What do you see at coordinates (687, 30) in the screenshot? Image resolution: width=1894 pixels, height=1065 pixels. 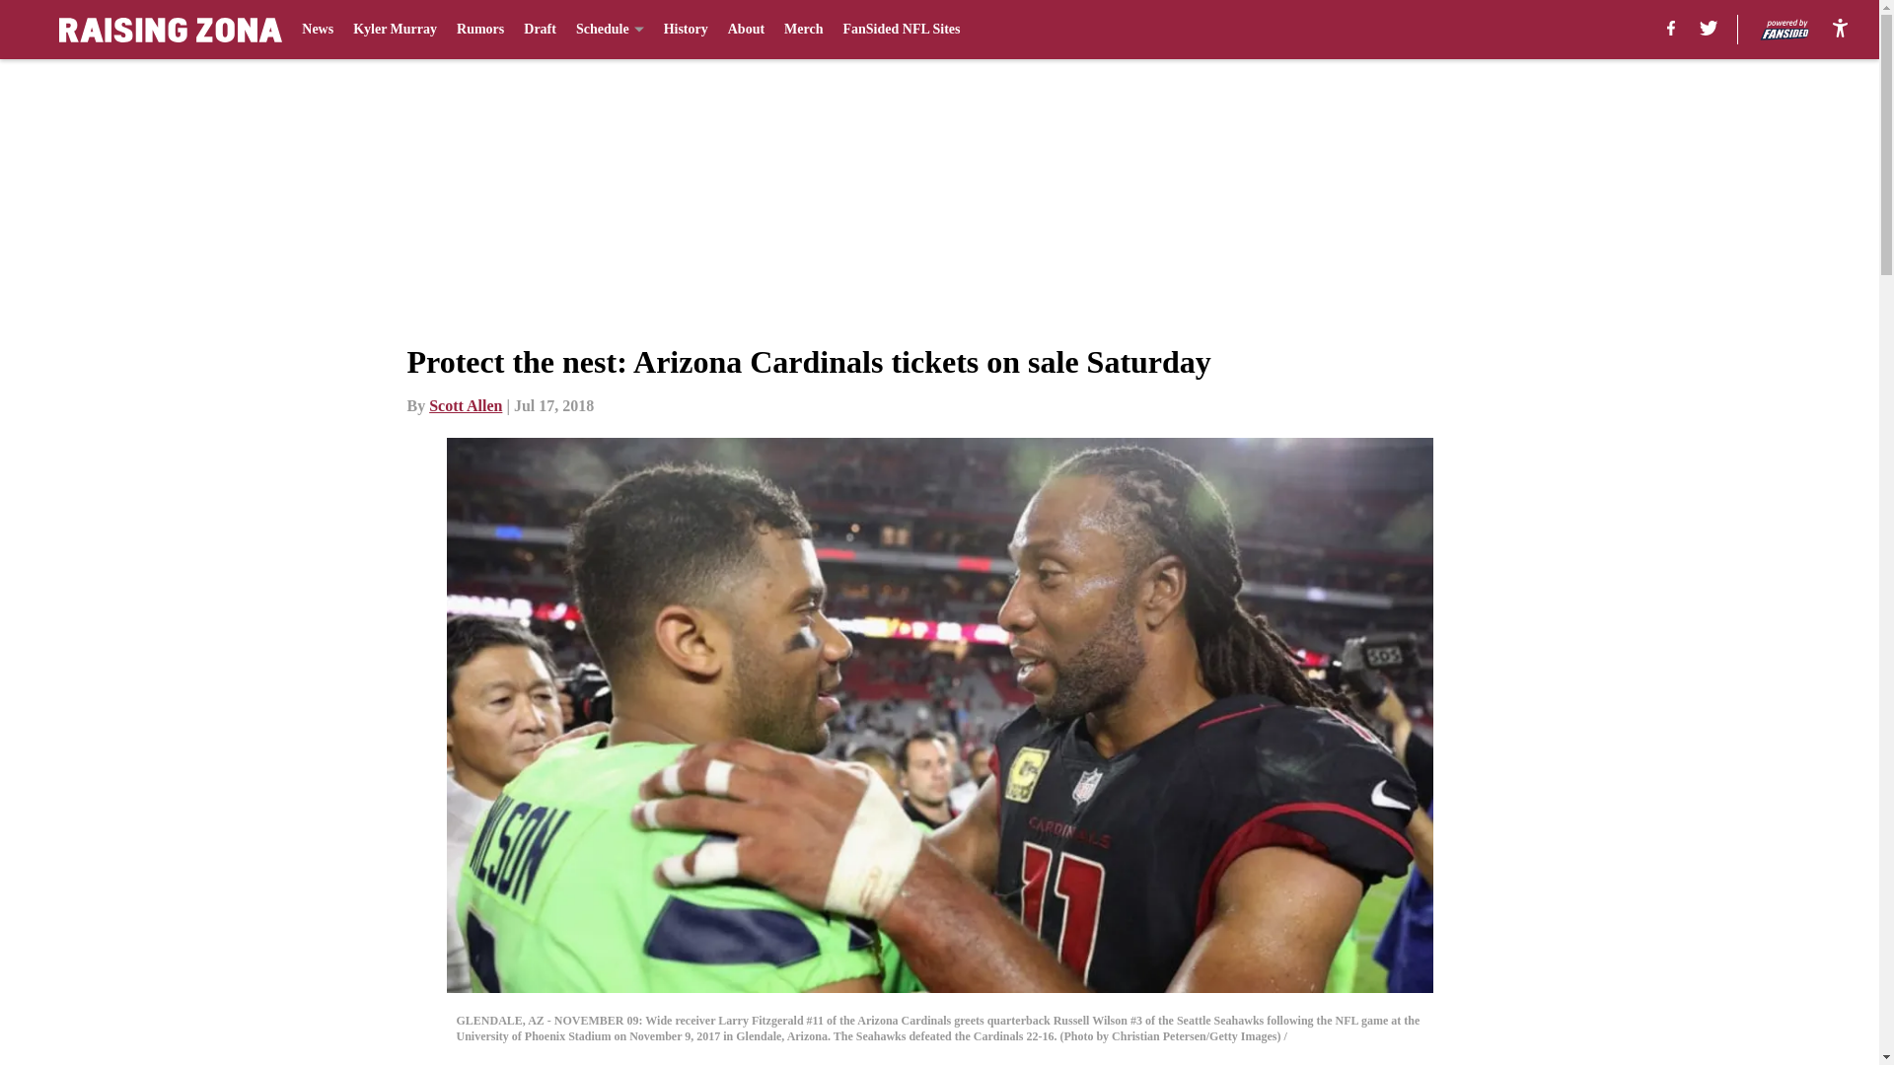 I see `History` at bounding box center [687, 30].